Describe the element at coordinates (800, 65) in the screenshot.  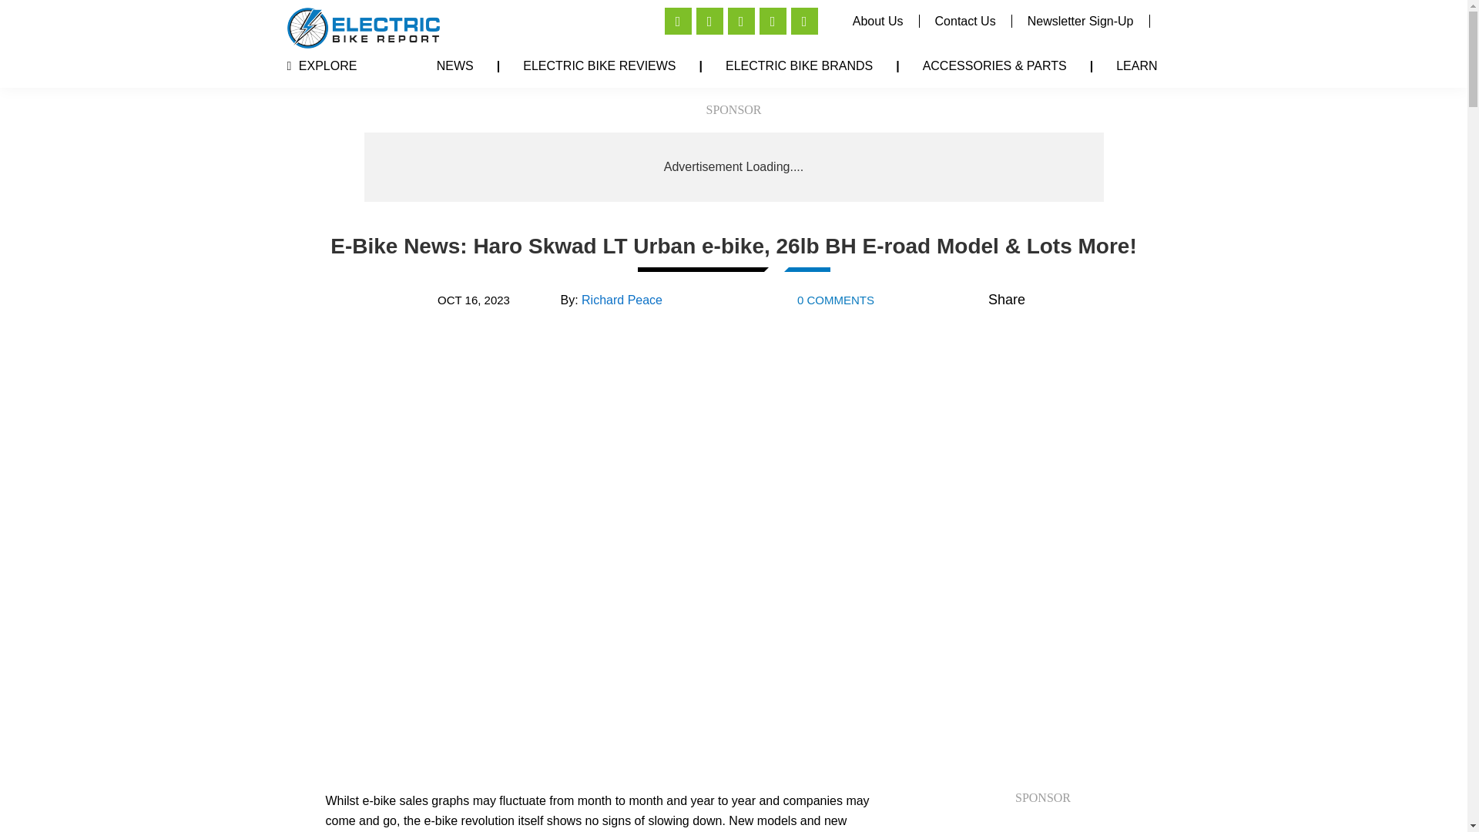
I see `ELECTRIC BIKE BRANDS` at that location.